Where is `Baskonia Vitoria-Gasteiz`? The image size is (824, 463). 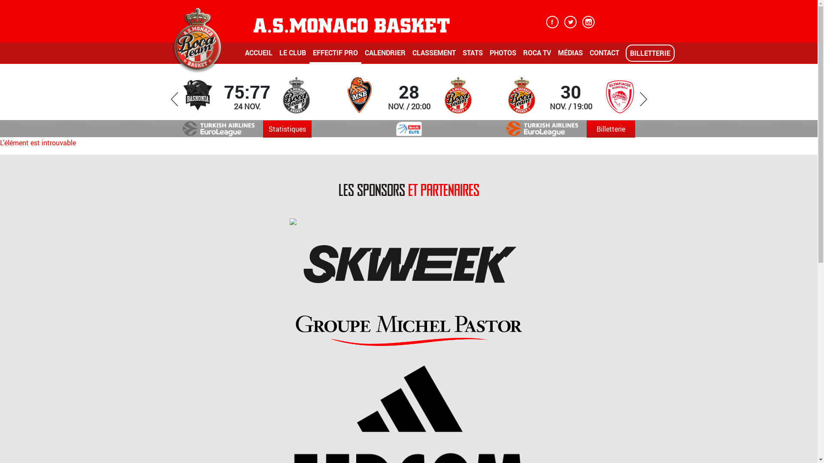
Baskonia Vitoria-Gasteiz is located at coordinates (198, 96).